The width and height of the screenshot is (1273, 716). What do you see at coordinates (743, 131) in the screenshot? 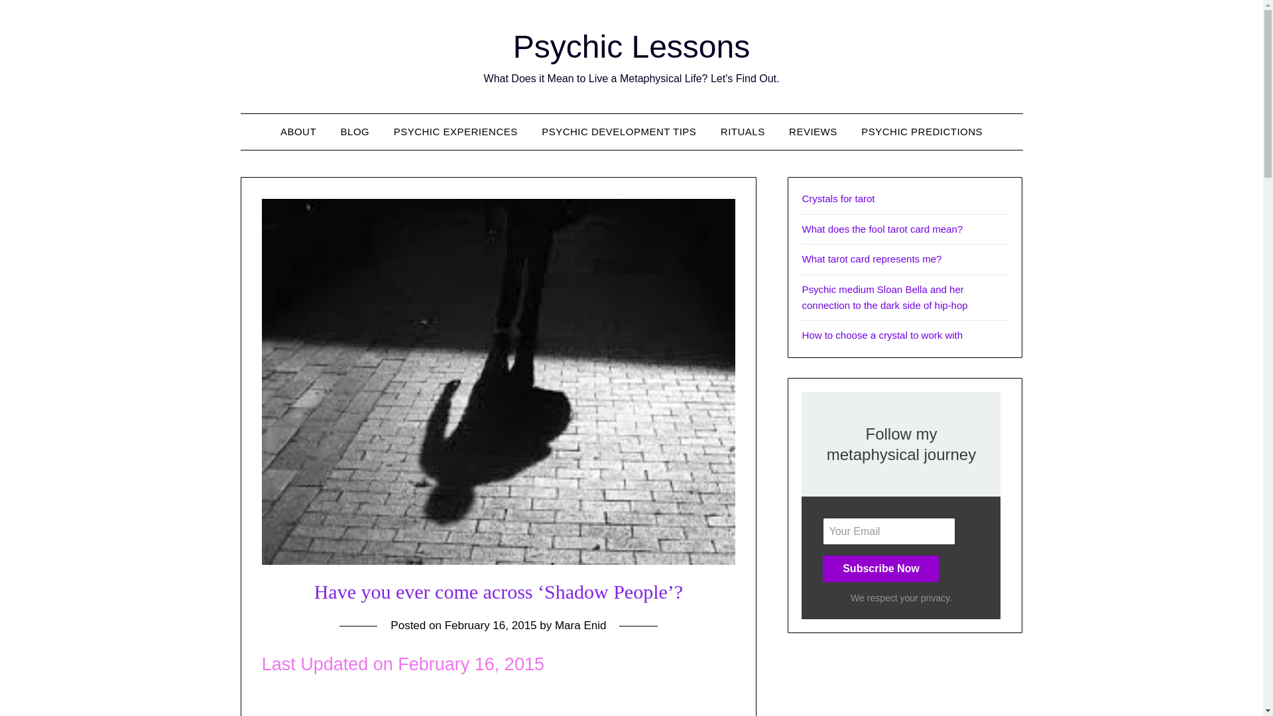
I see `RITUALS` at bounding box center [743, 131].